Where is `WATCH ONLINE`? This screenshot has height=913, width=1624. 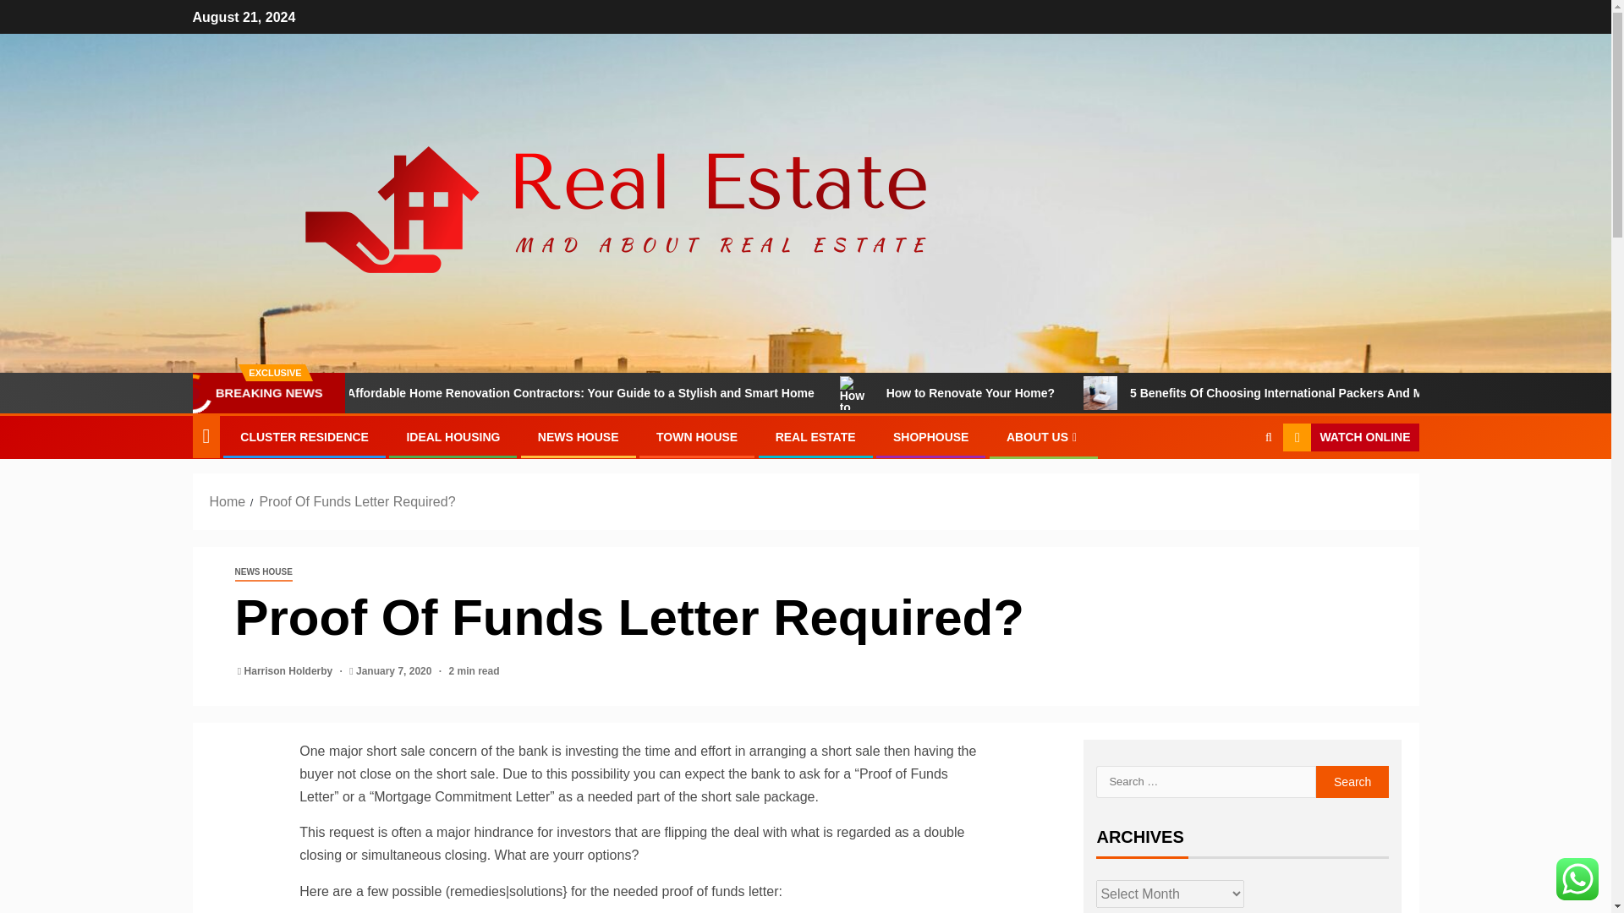
WATCH ONLINE is located at coordinates (1350, 438).